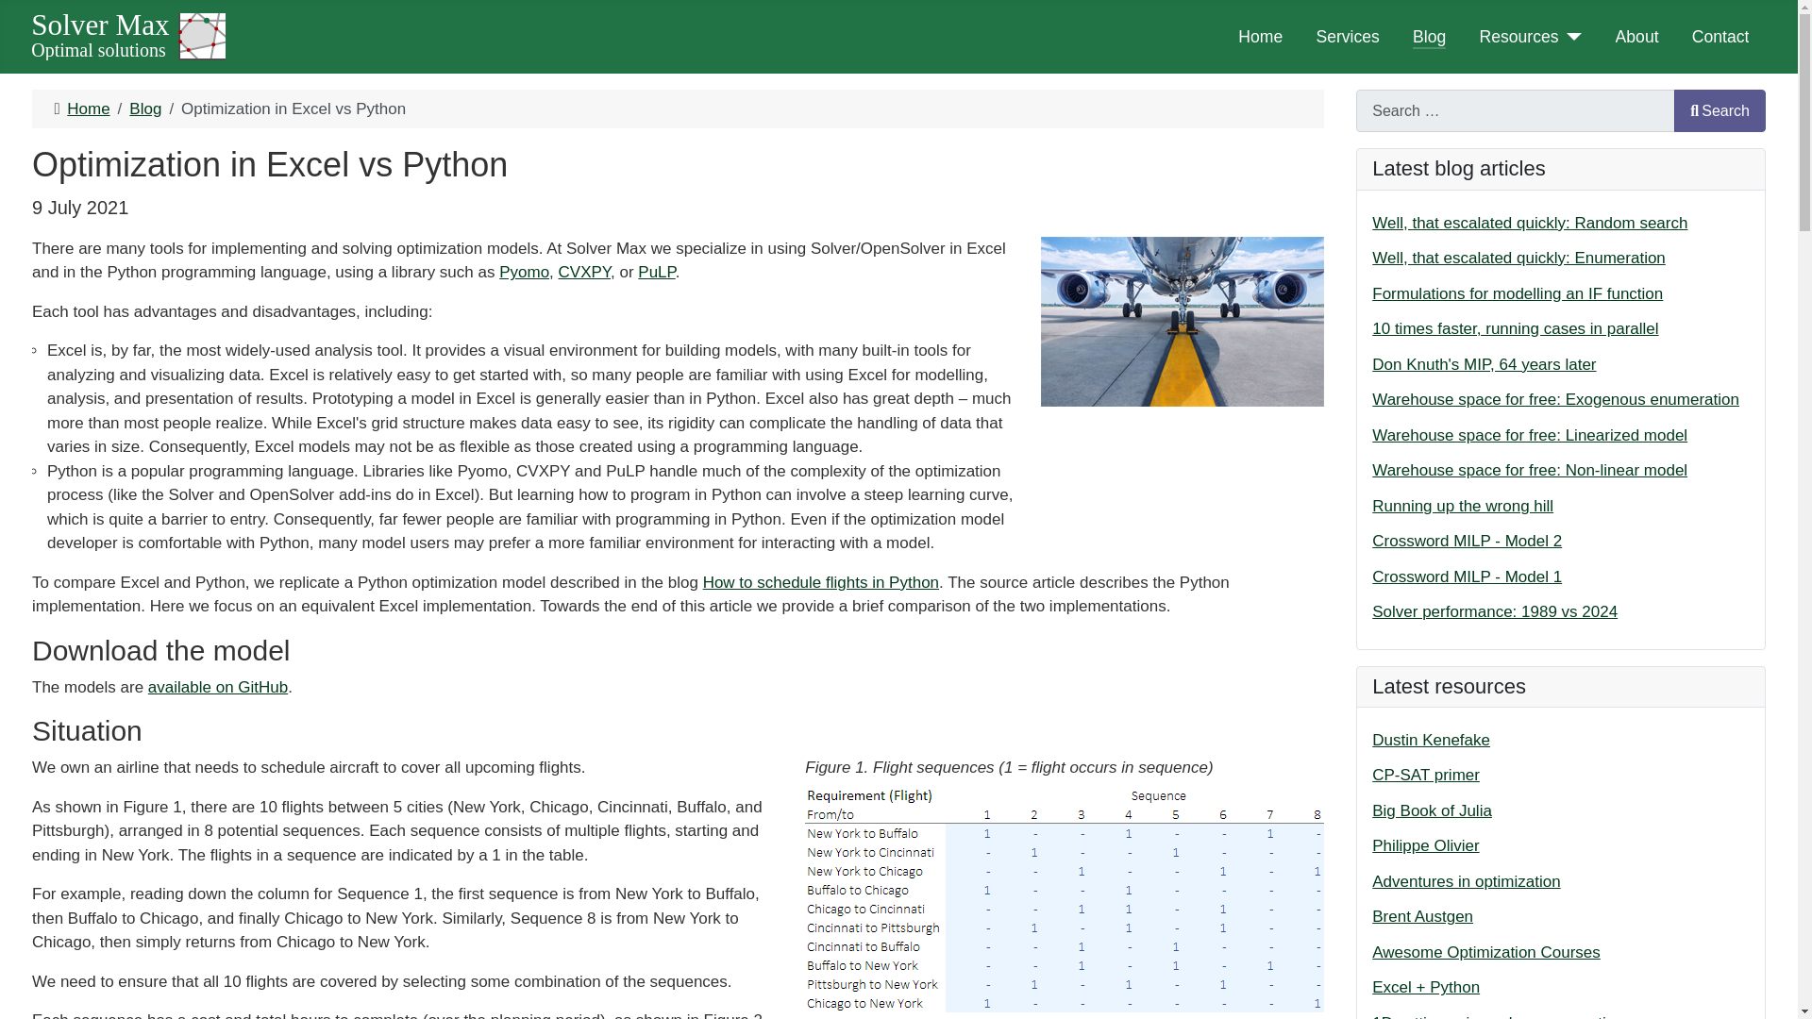 The height and width of the screenshot is (1019, 1812). Describe the element at coordinates (655, 272) in the screenshot. I see `PuLP` at that location.